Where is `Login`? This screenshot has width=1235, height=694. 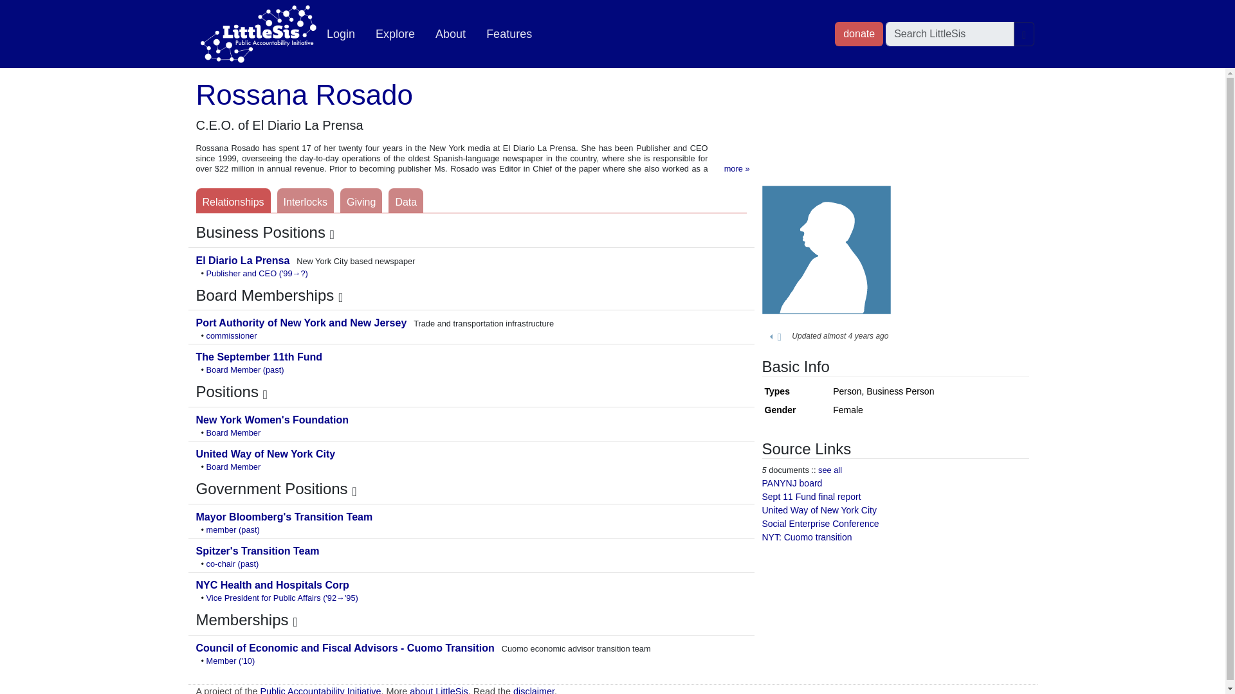 Login is located at coordinates (341, 34).